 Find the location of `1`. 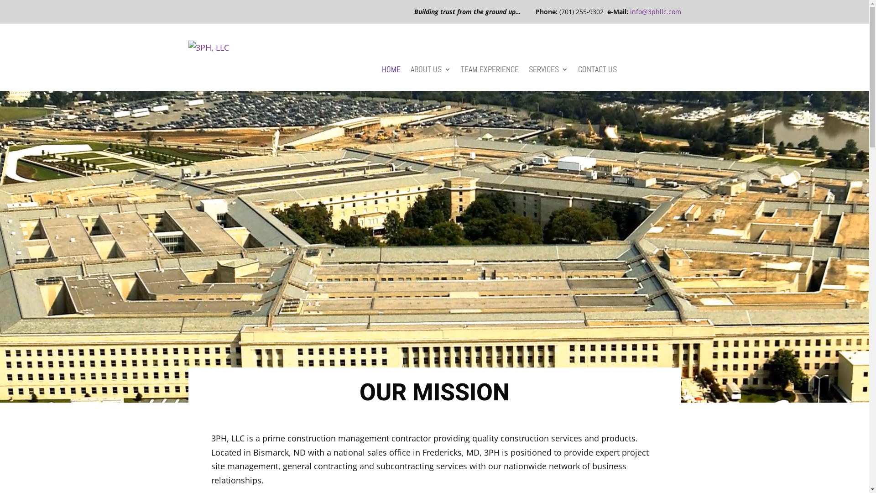

1 is located at coordinates (427, 381).